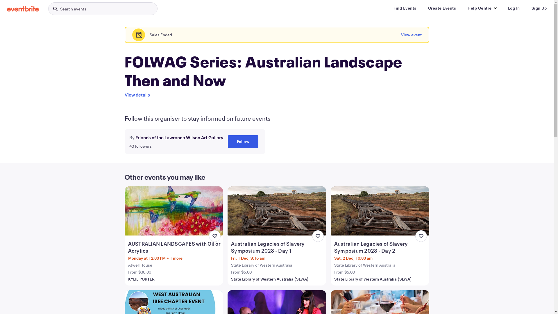 This screenshot has width=558, height=314. I want to click on Search events, so click(103, 9).